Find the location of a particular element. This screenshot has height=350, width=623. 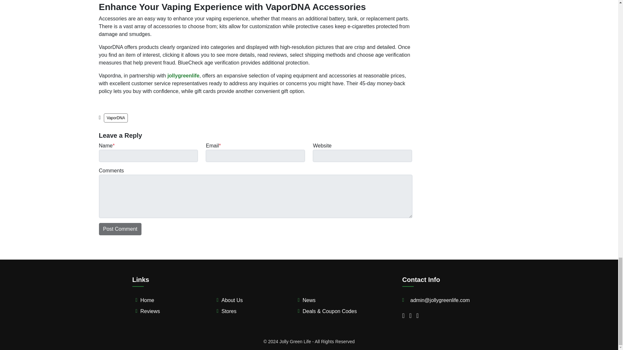

jollygreenlife is located at coordinates (183, 75).